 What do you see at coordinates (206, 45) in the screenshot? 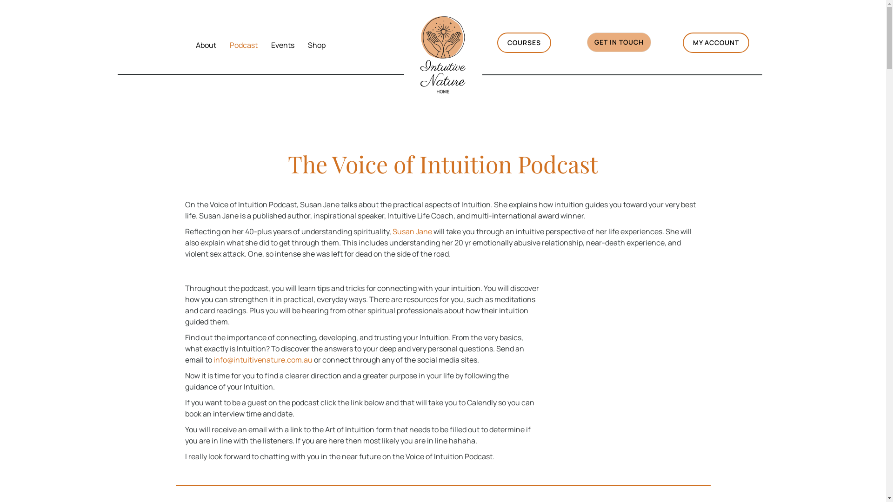
I see `About` at bounding box center [206, 45].